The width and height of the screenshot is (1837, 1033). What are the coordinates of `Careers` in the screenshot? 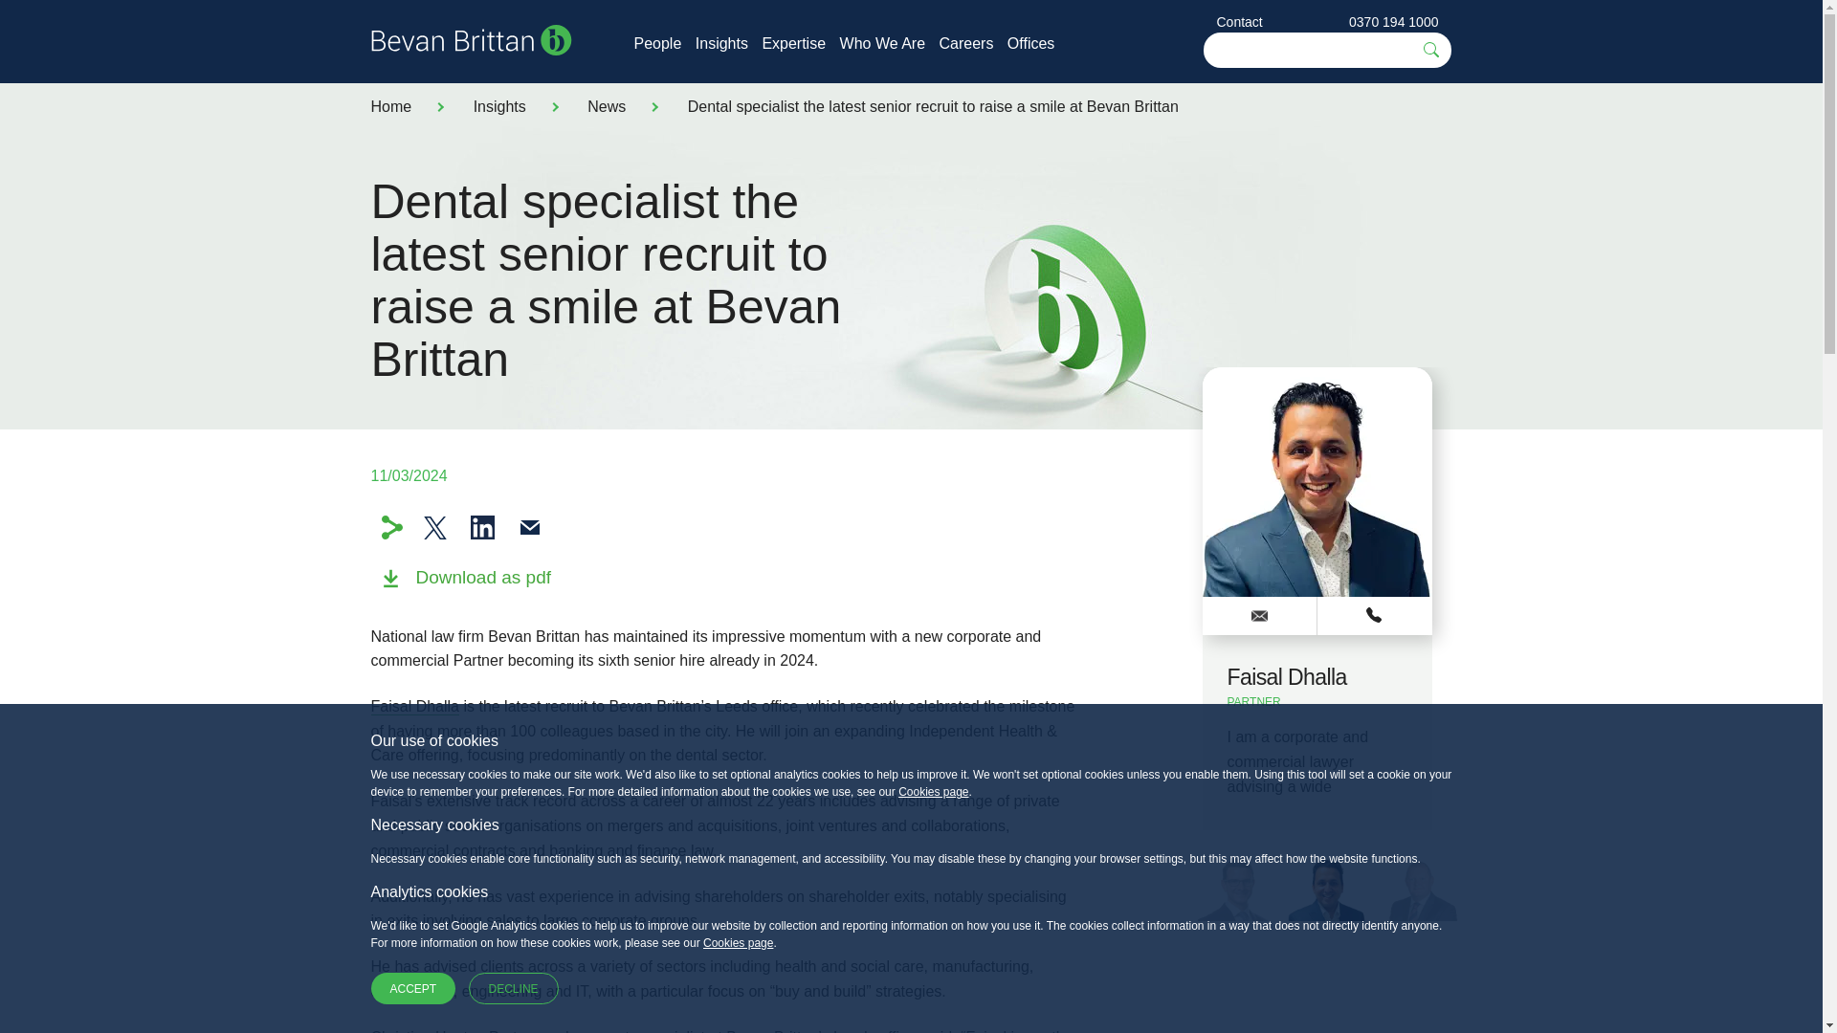 It's located at (966, 43).